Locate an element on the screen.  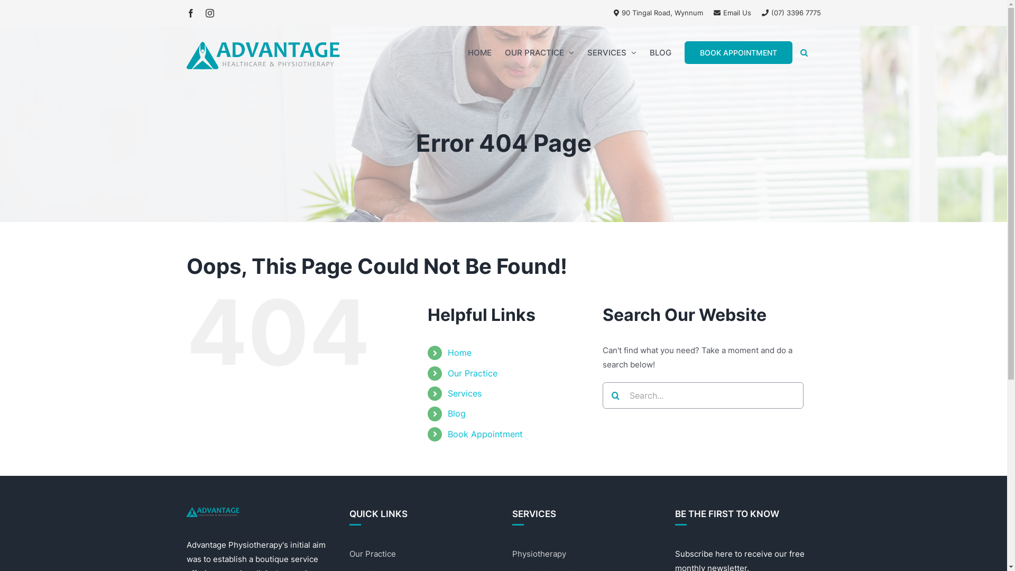
Search is located at coordinates (804, 52).